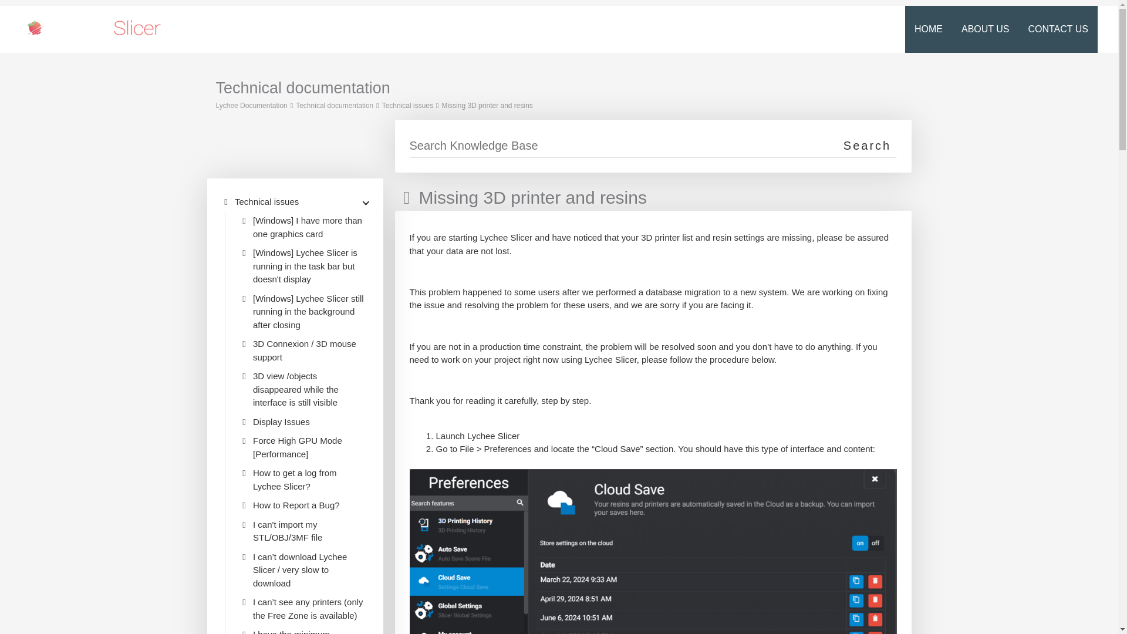 The width and height of the screenshot is (1127, 634). I want to click on Search, so click(868, 145).